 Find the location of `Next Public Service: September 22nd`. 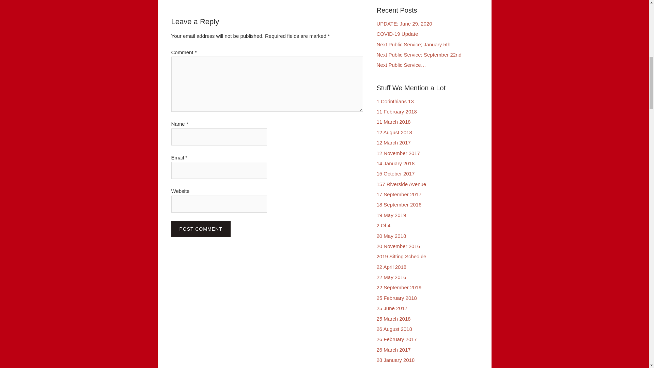

Next Public Service: September 22nd is located at coordinates (419, 55).